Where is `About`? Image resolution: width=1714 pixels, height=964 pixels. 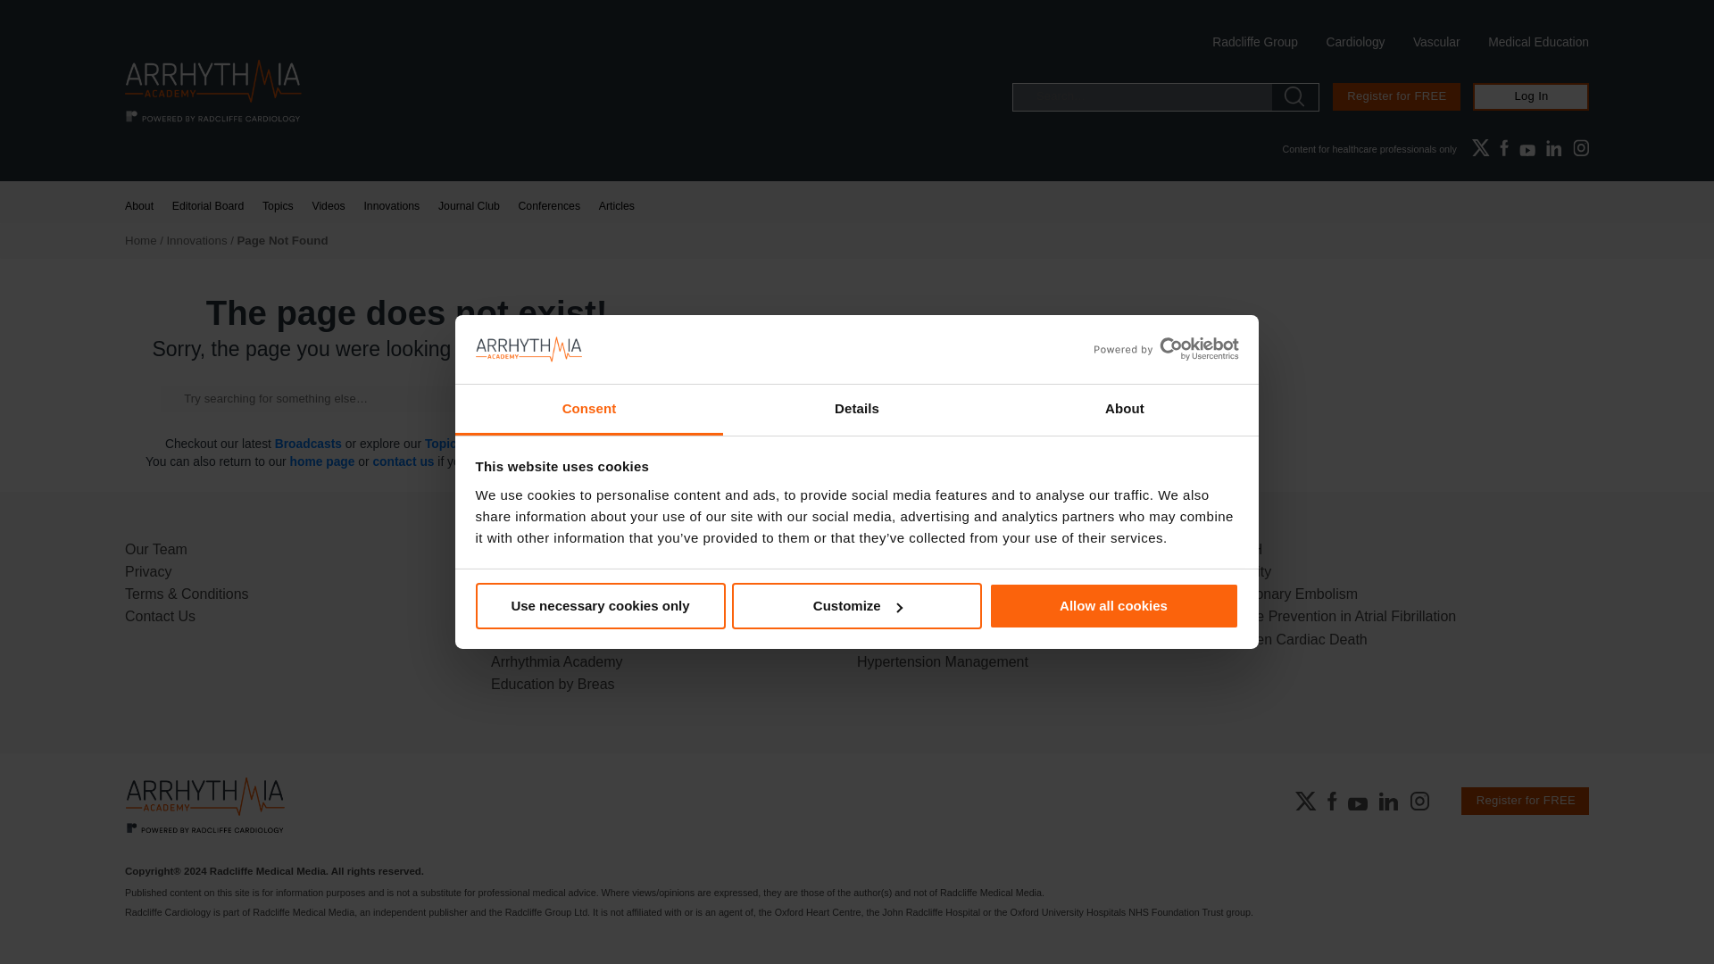 About is located at coordinates (1124, 410).